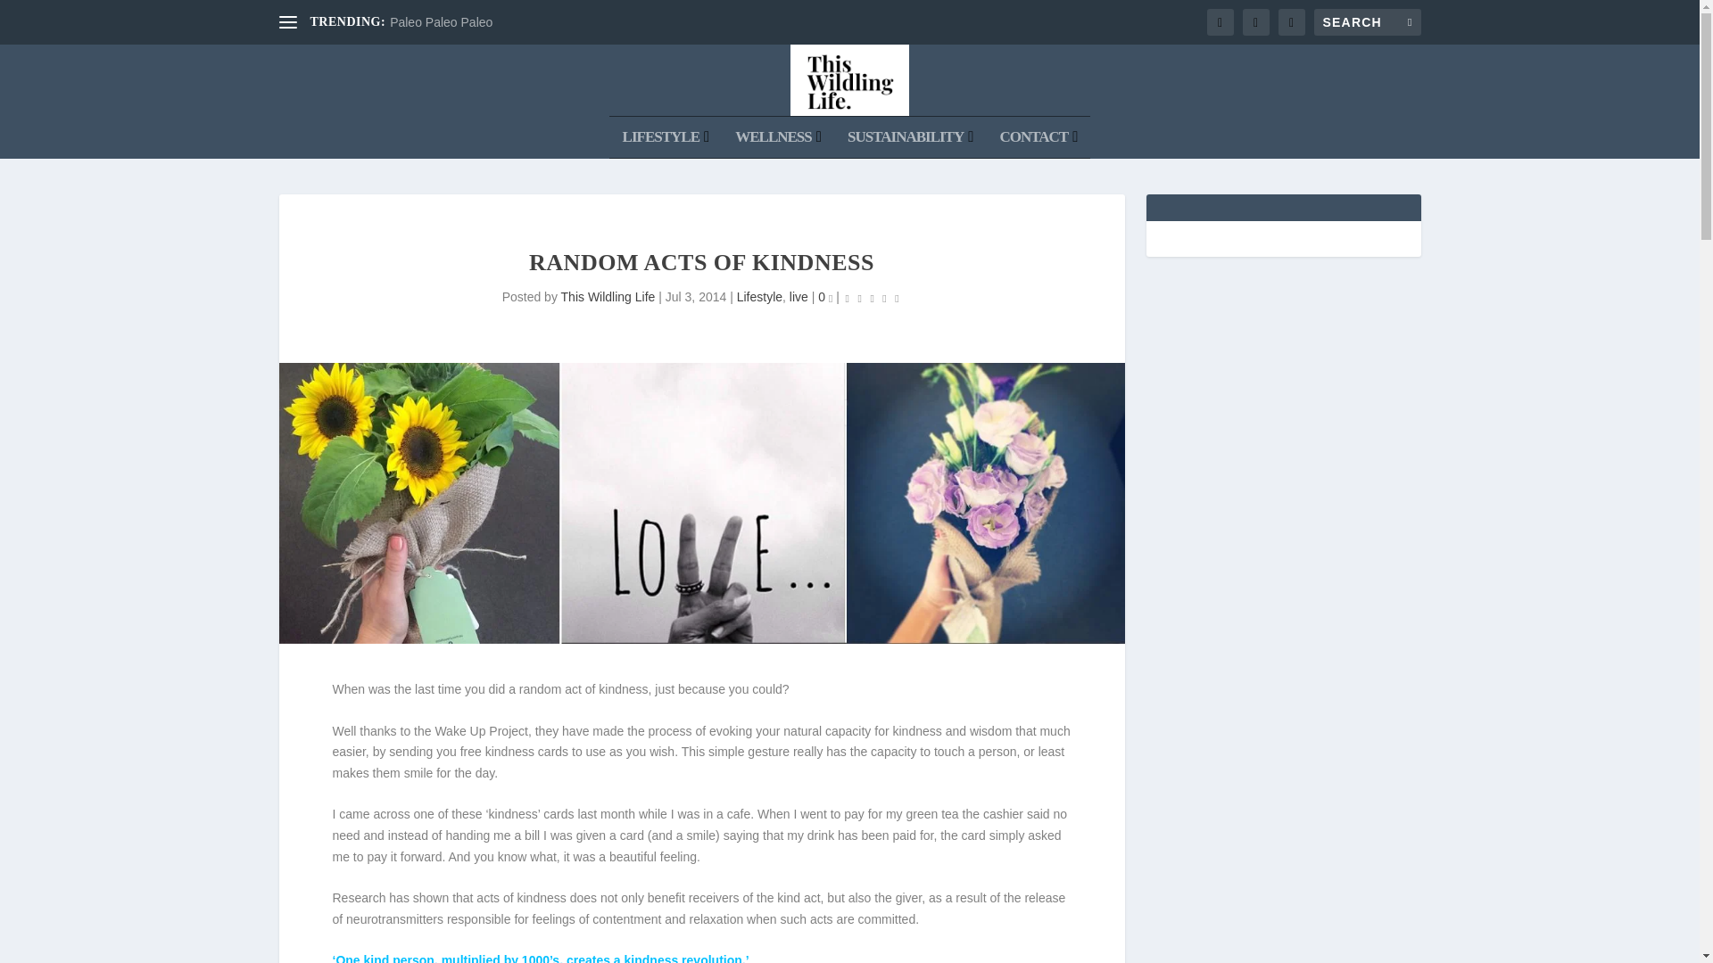 This screenshot has height=963, width=1713. Describe the element at coordinates (666, 137) in the screenshot. I see `LIFESTYLE` at that location.